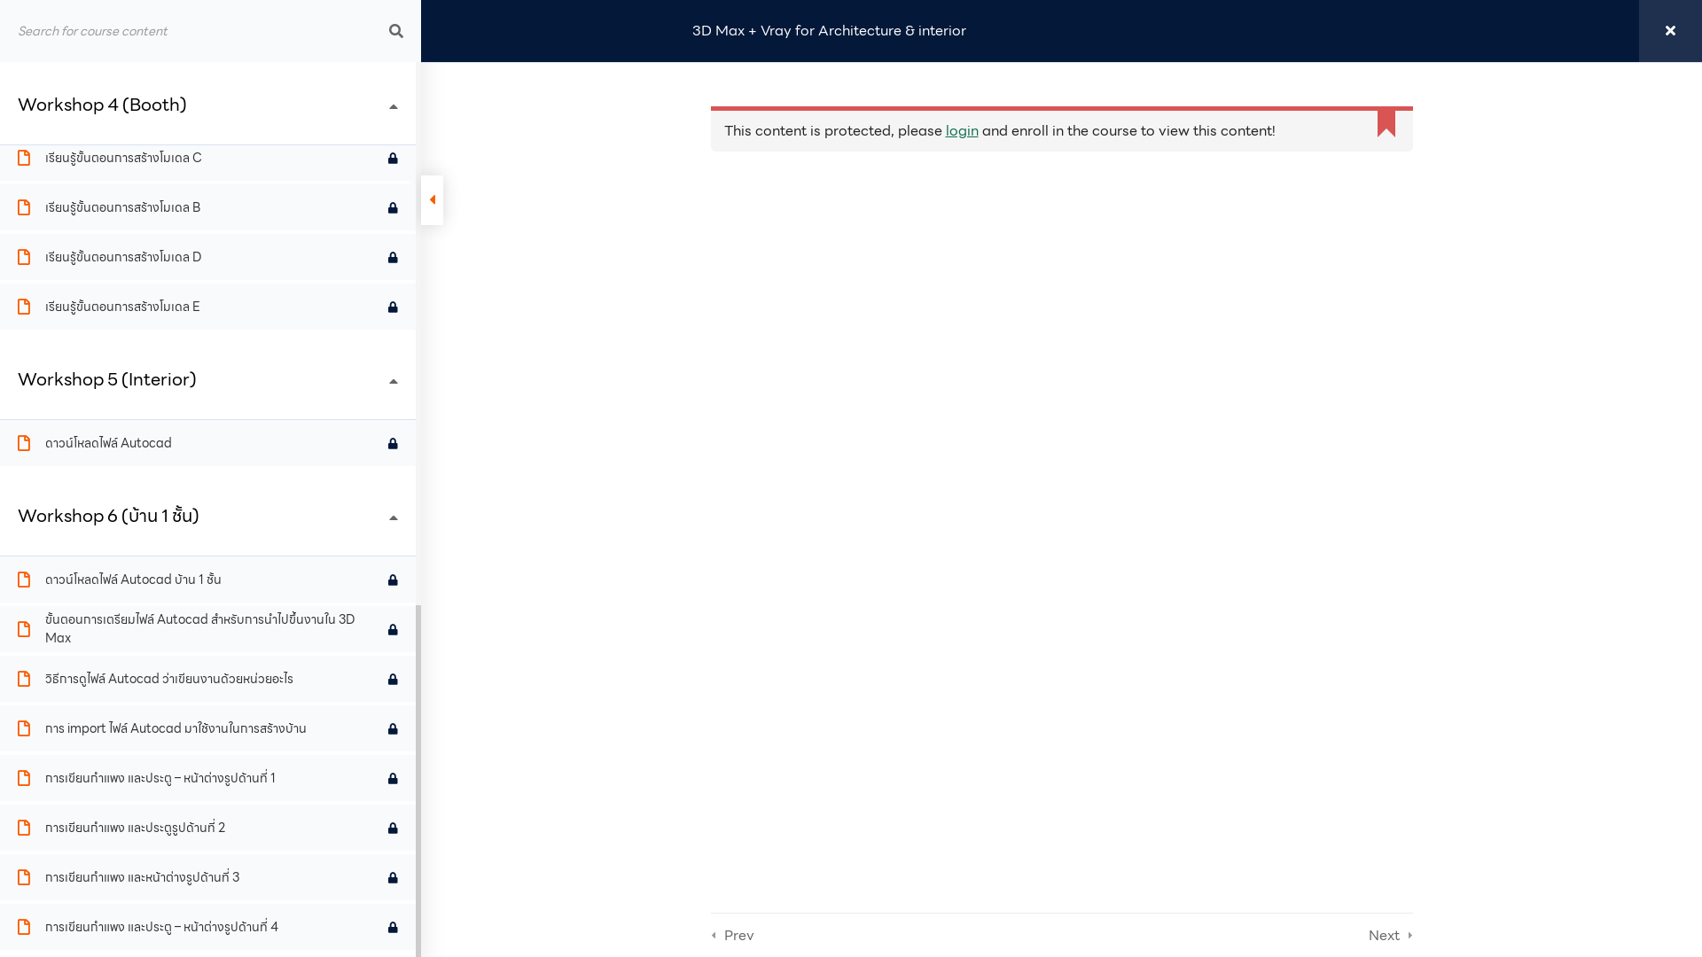 The image size is (1702, 957). I want to click on Unread, so click(394, 778).